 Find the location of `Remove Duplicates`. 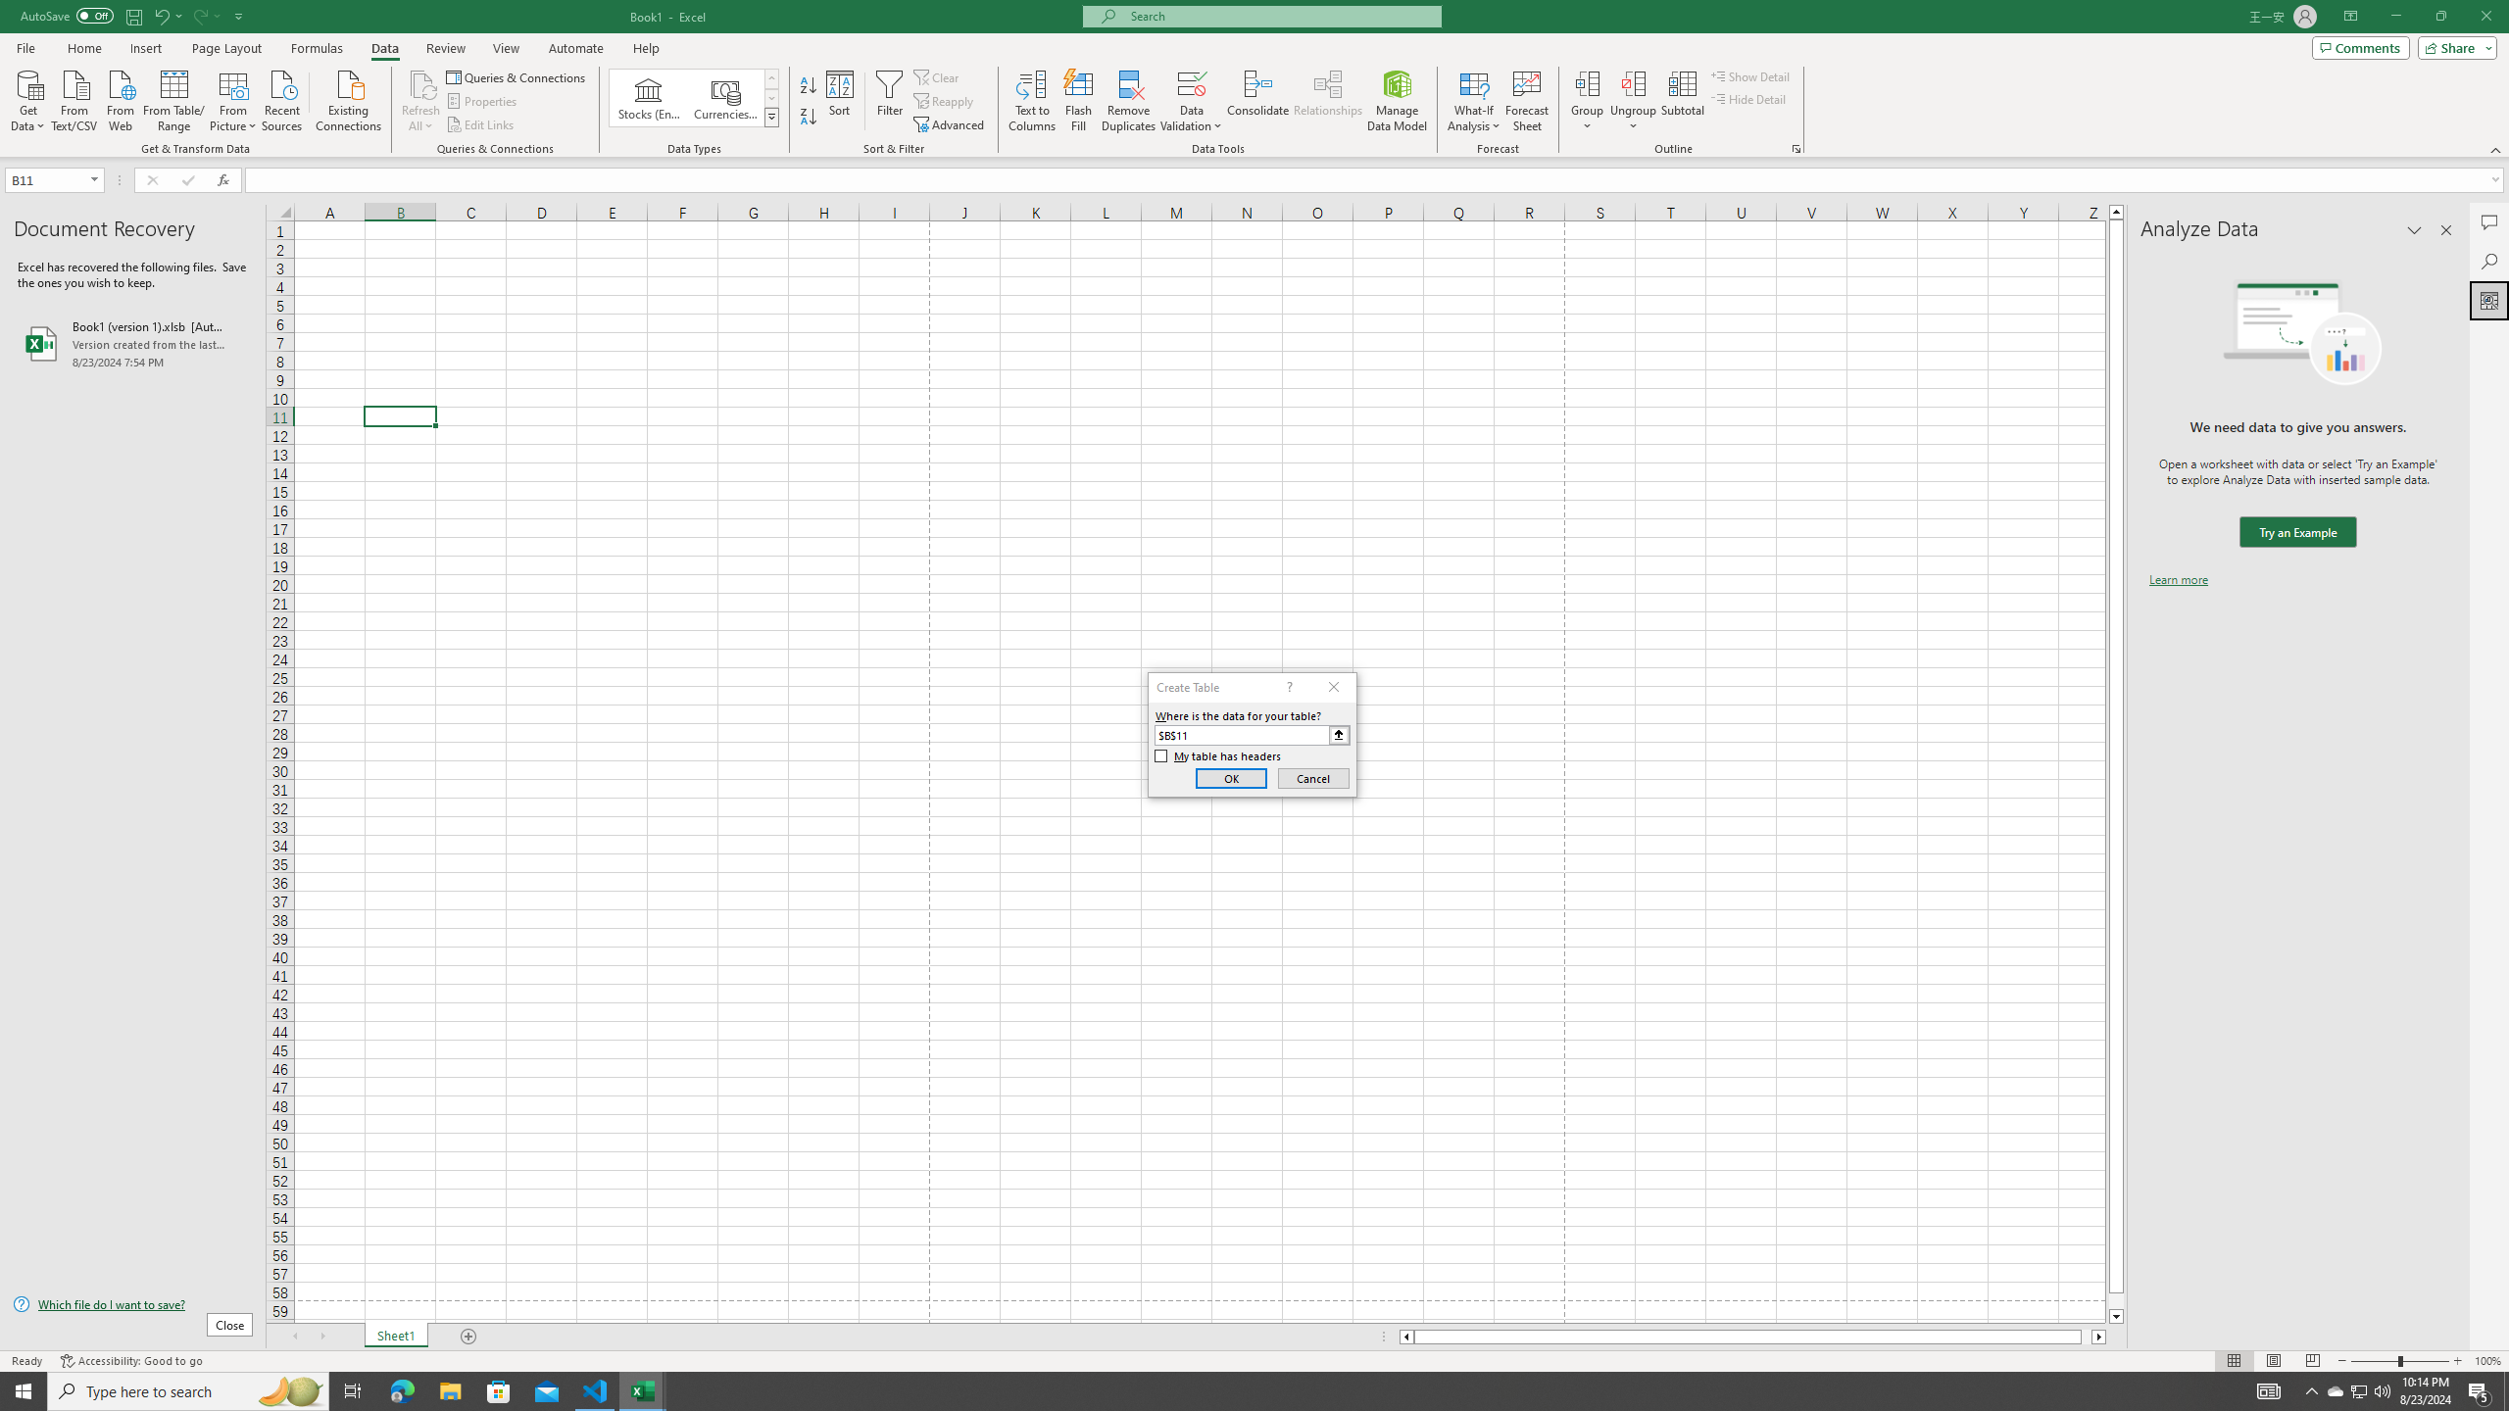

Remove Duplicates is located at coordinates (1129, 101).